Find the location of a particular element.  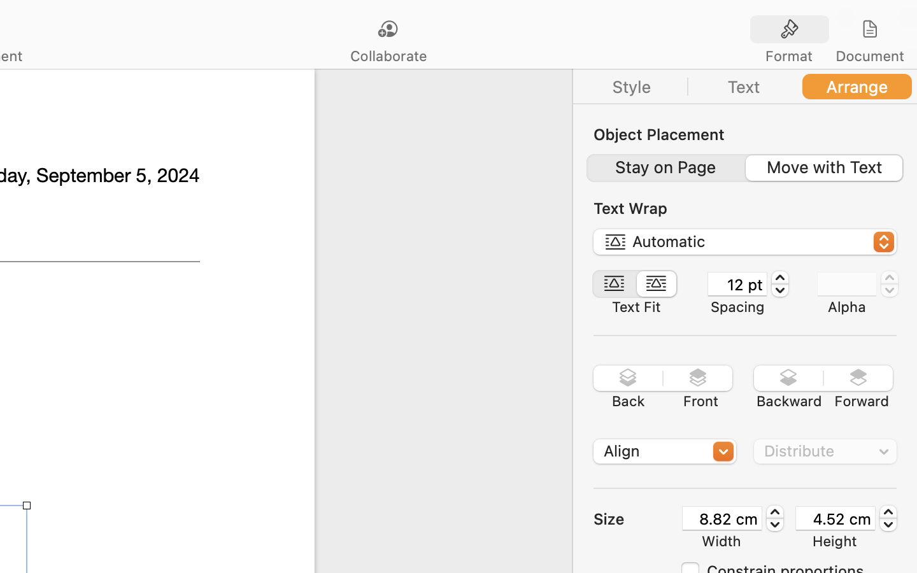

Object Placement is located at coordinates (659, 134).